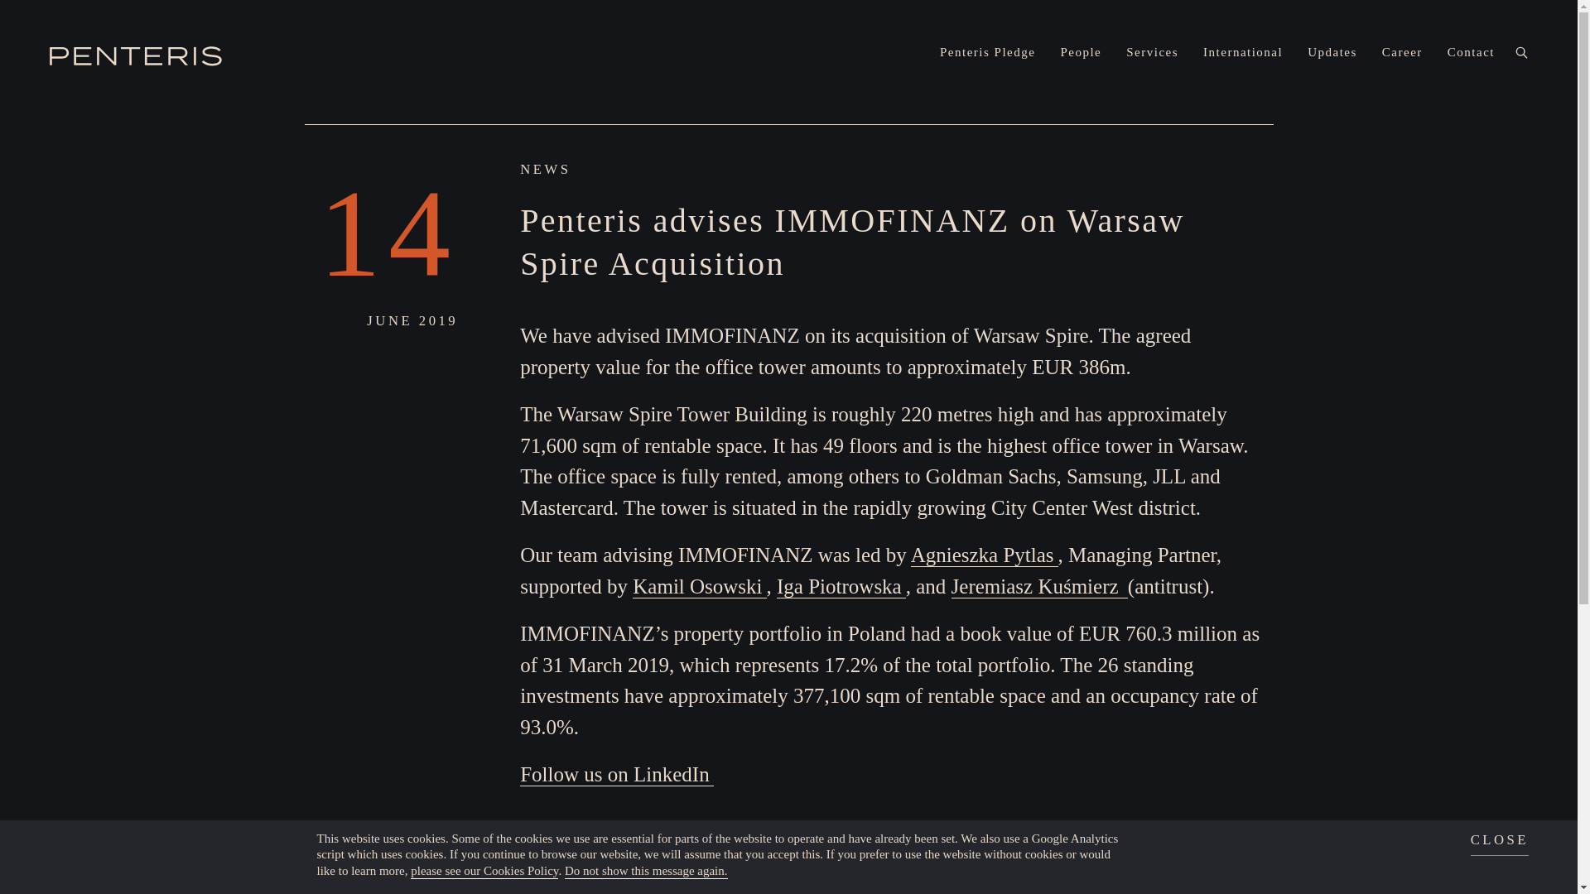 This screenshot has height=894, width=1590. Describe the element at coordinates (1402, 51) in the screenshot. I see `Career` at that location.